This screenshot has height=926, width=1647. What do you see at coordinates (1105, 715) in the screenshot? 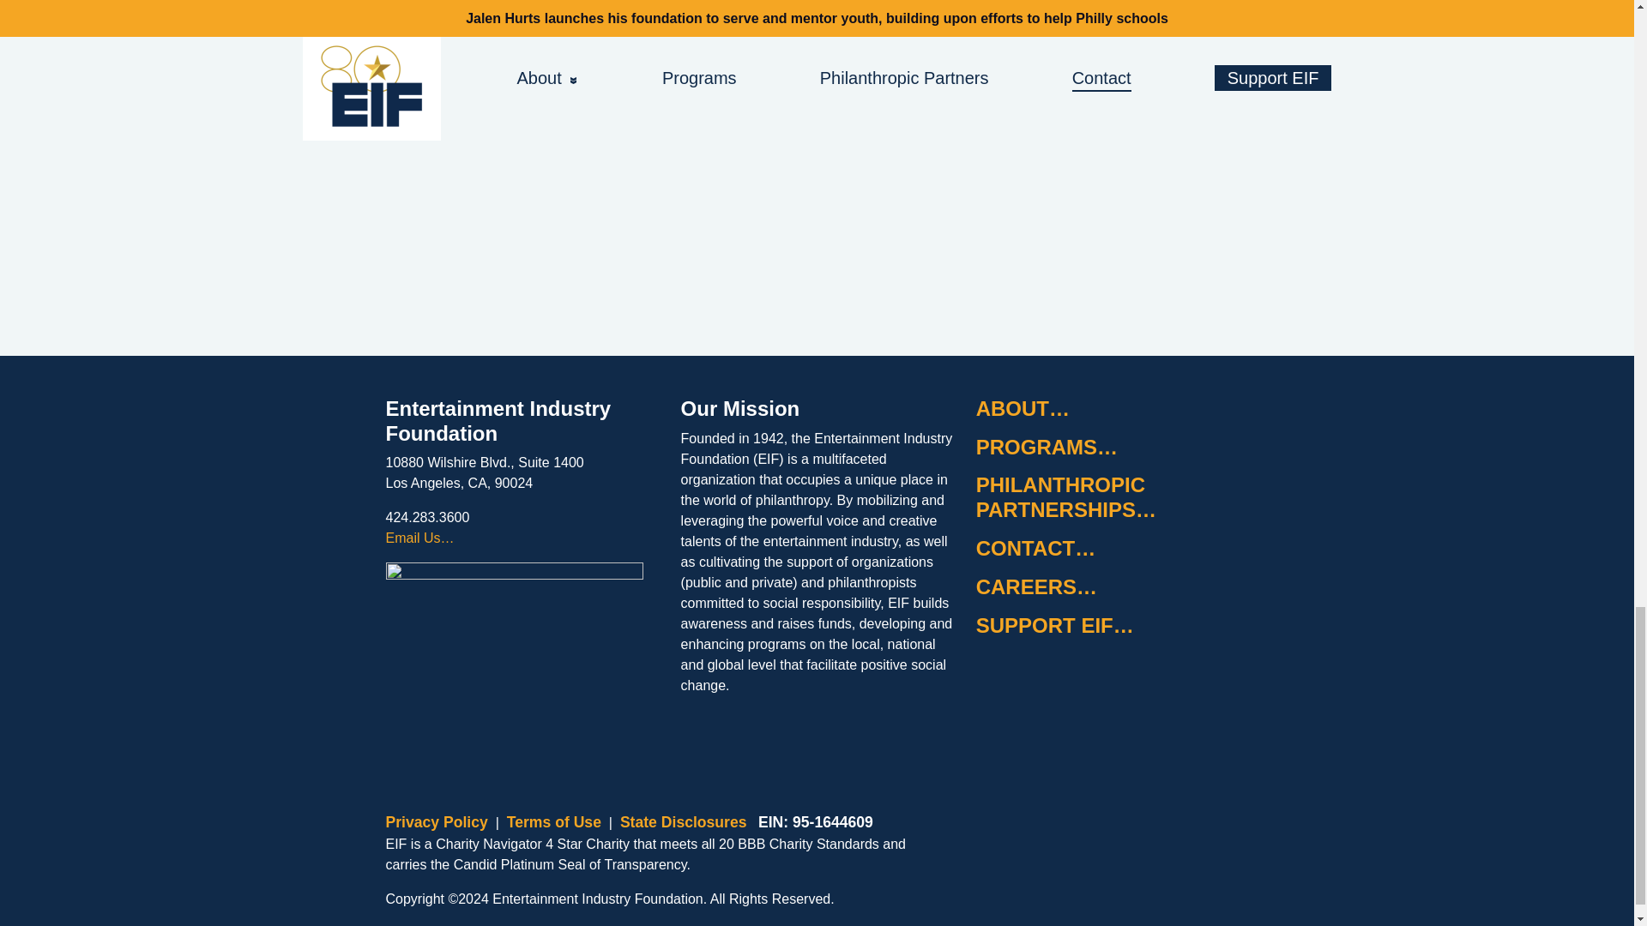
I see `Better Business Bureau` at bounding box center [1105, 715].